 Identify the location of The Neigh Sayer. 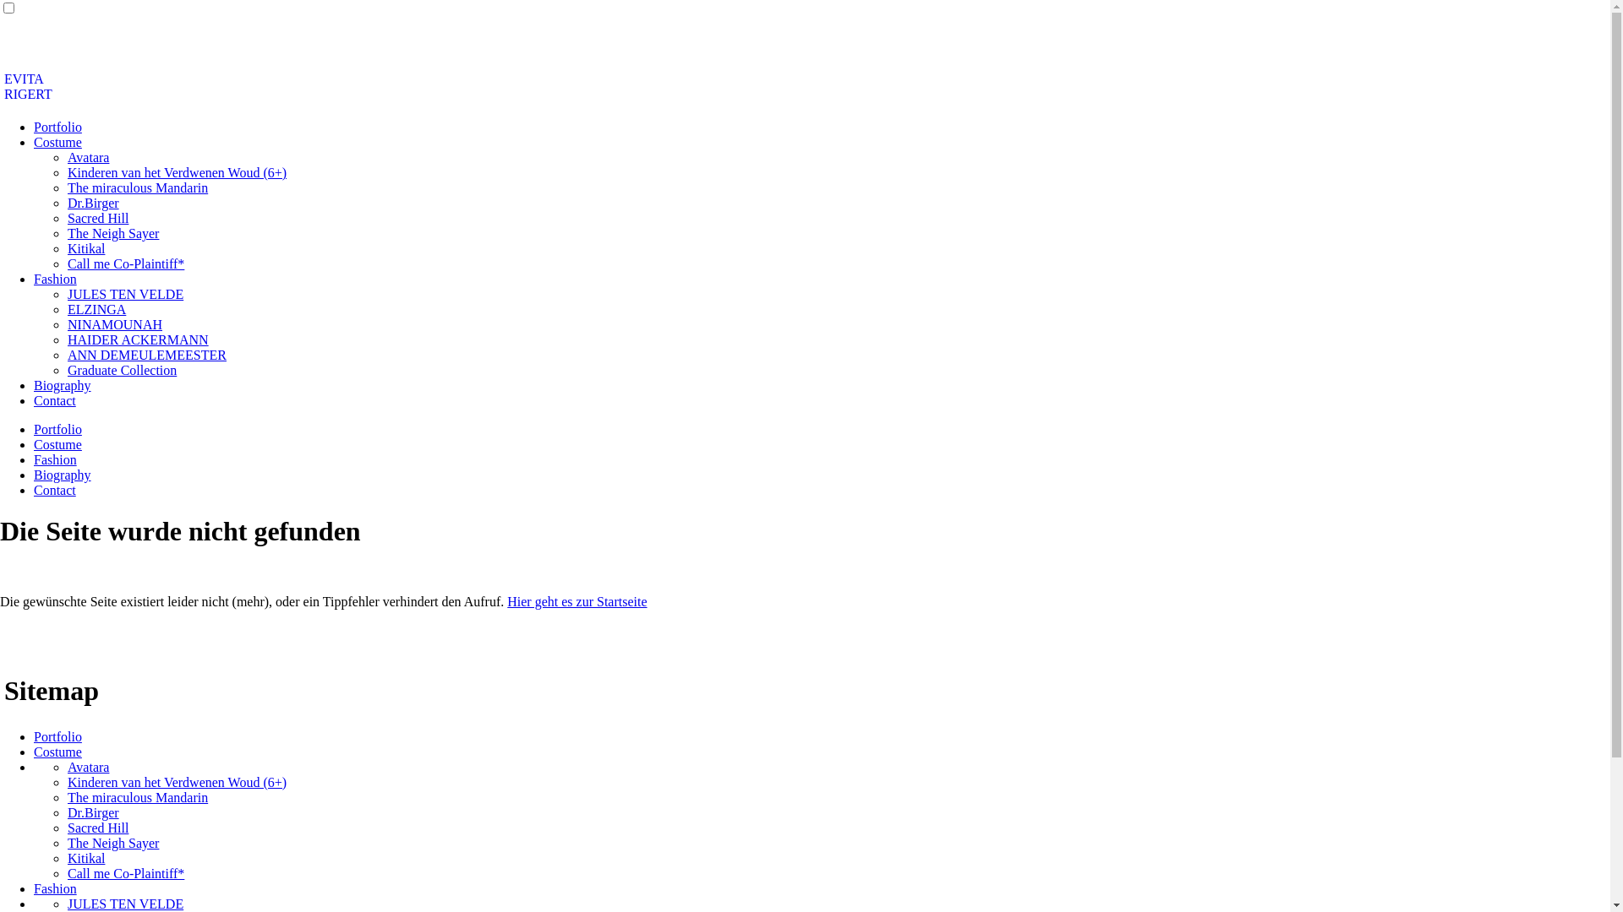
(113, 843).